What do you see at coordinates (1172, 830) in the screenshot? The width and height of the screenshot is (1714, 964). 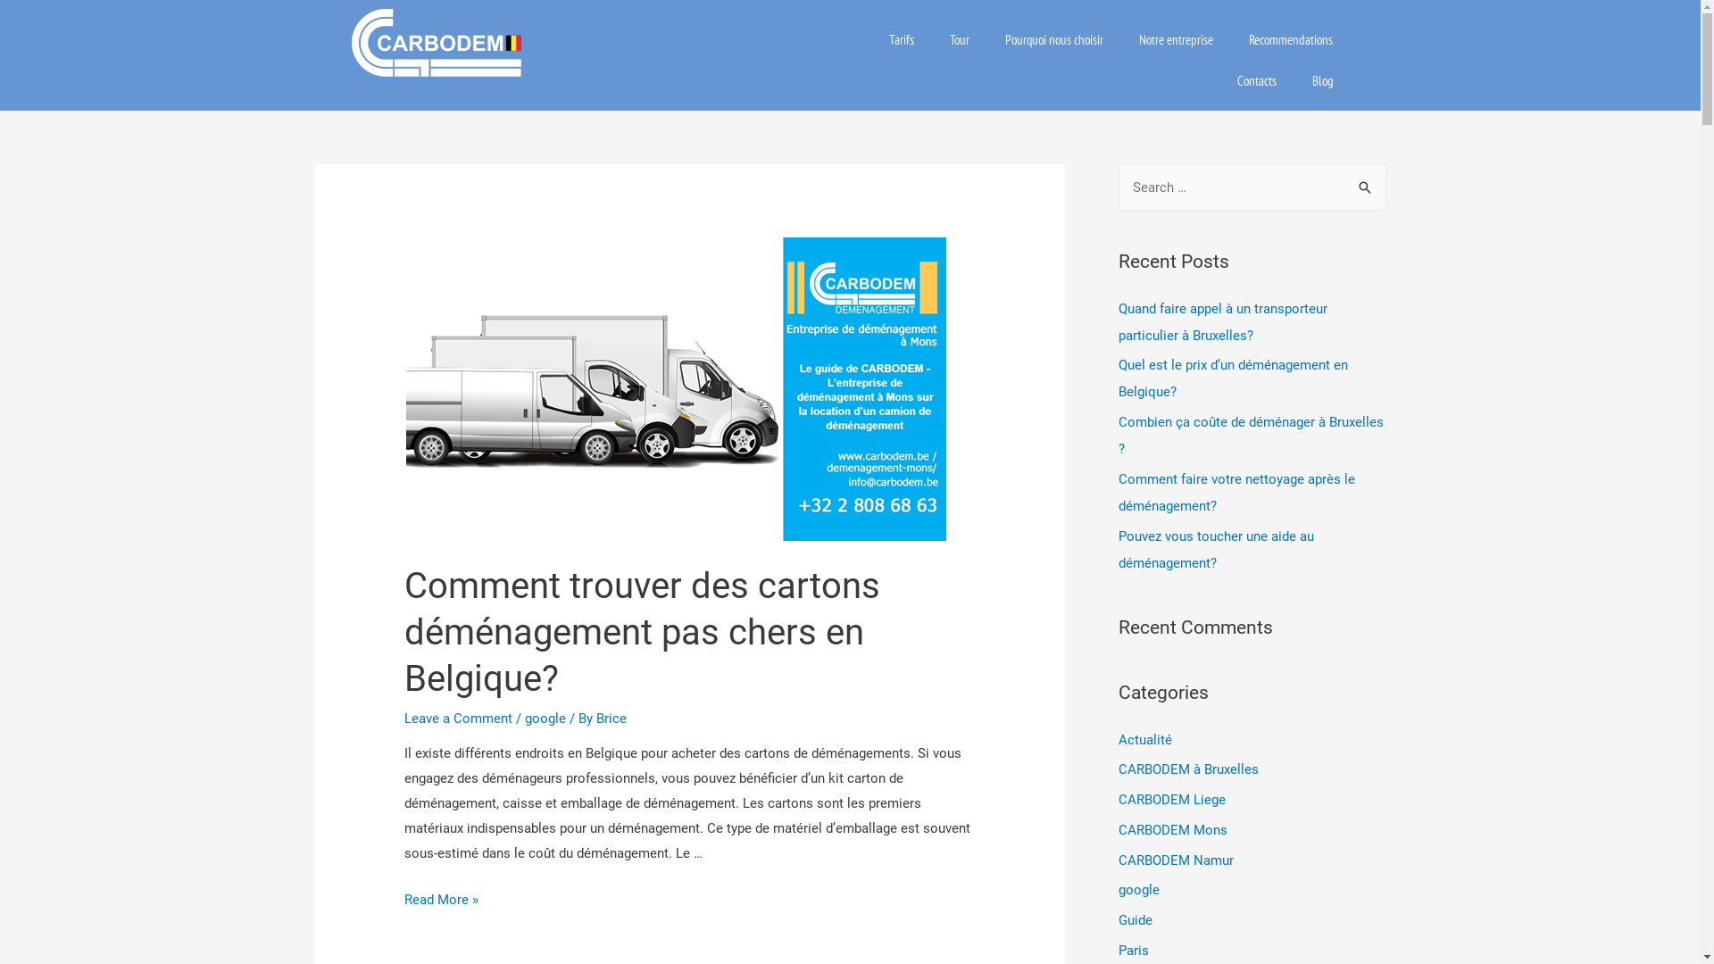 I see `CARBODEM Mons` at bounding box center [1172, 830].